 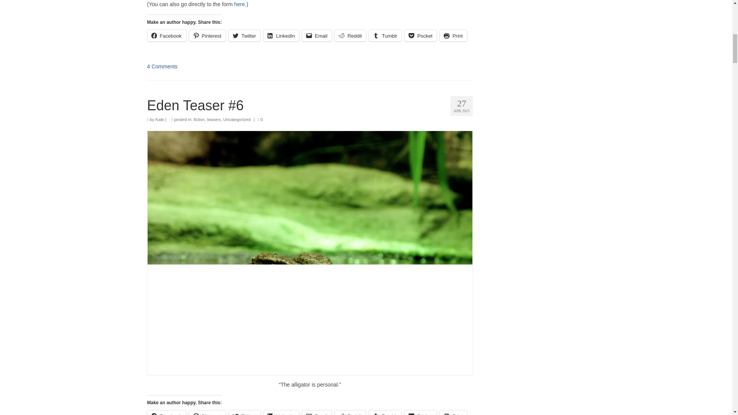 I want to click on Facebook, so click(x=166, y=35).